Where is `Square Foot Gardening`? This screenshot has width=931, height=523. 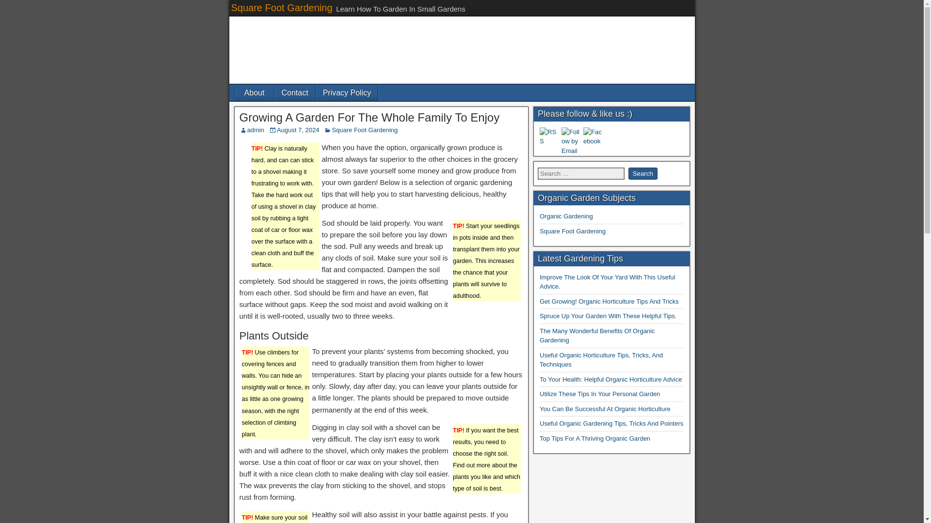
Square Foot Gardening is located at coordinates (573, 231).